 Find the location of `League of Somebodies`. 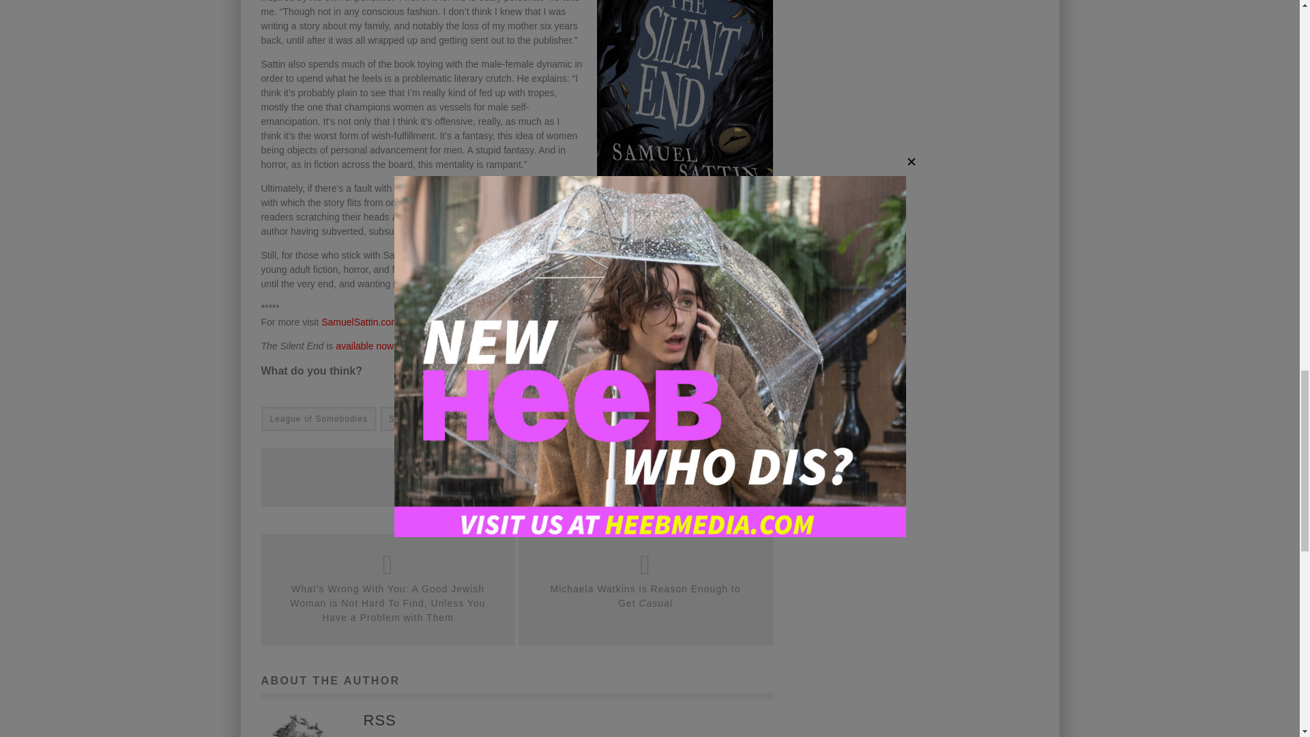

League of Somebodies is located at coordinates (318, 419).